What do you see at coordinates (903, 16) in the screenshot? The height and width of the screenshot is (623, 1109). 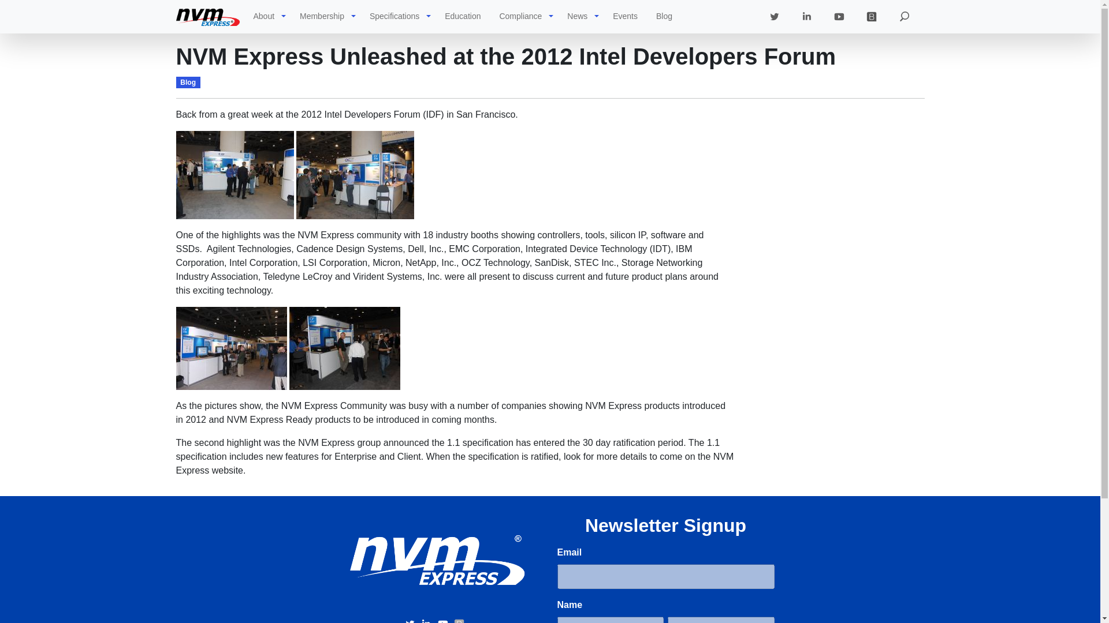 I see `Search` at bounding box center [903, 16].